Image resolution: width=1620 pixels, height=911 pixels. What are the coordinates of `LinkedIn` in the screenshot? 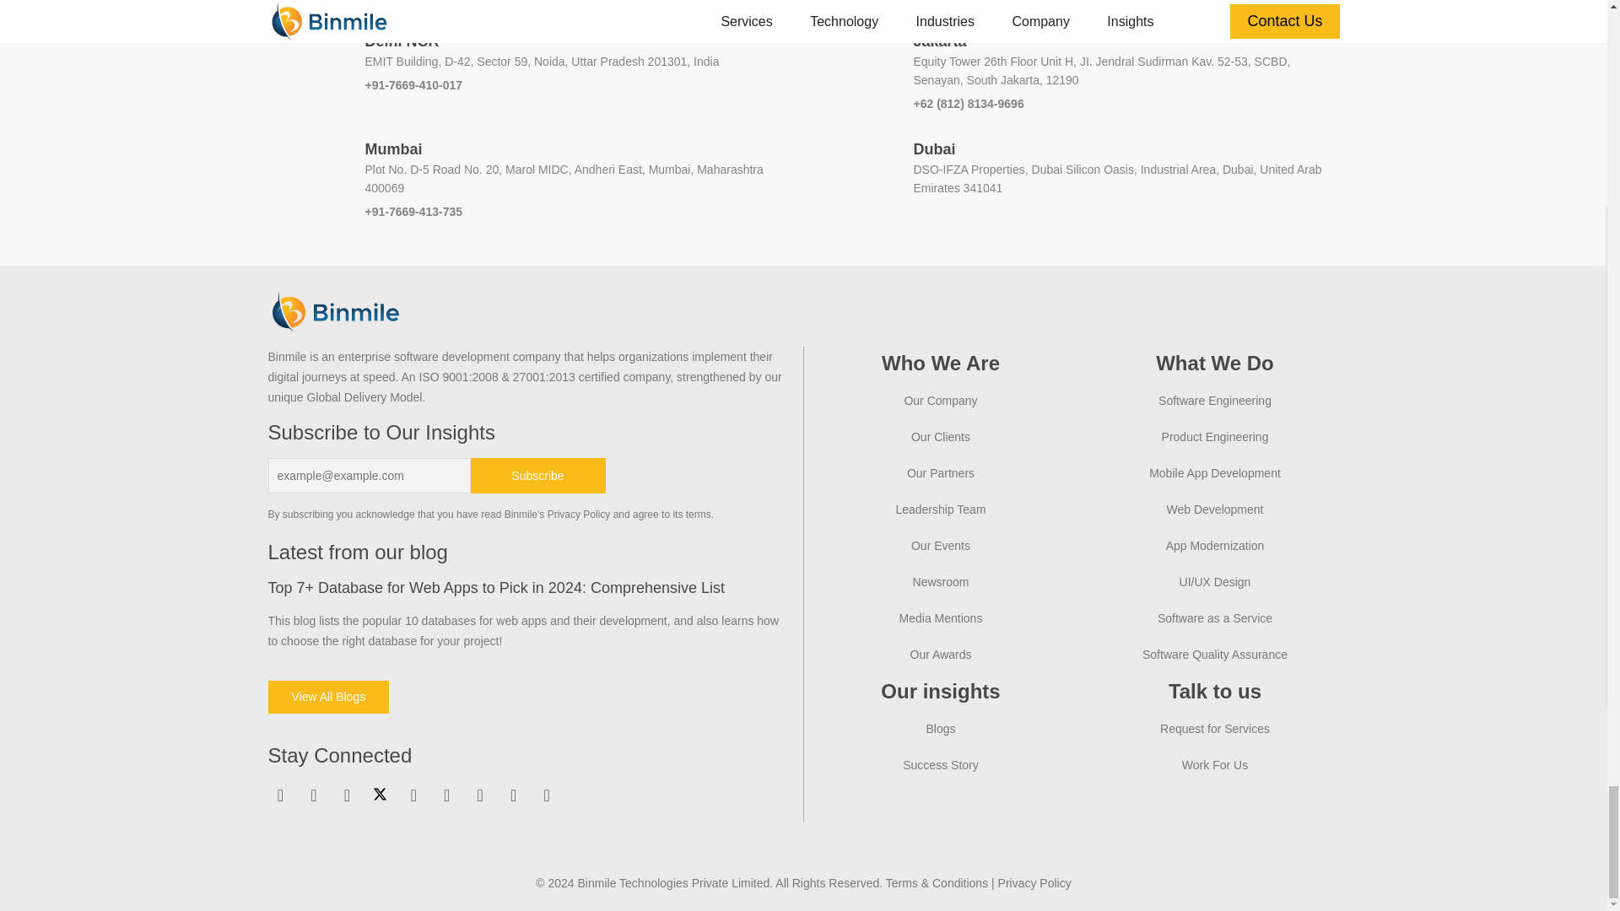 It's located at (280, 795).